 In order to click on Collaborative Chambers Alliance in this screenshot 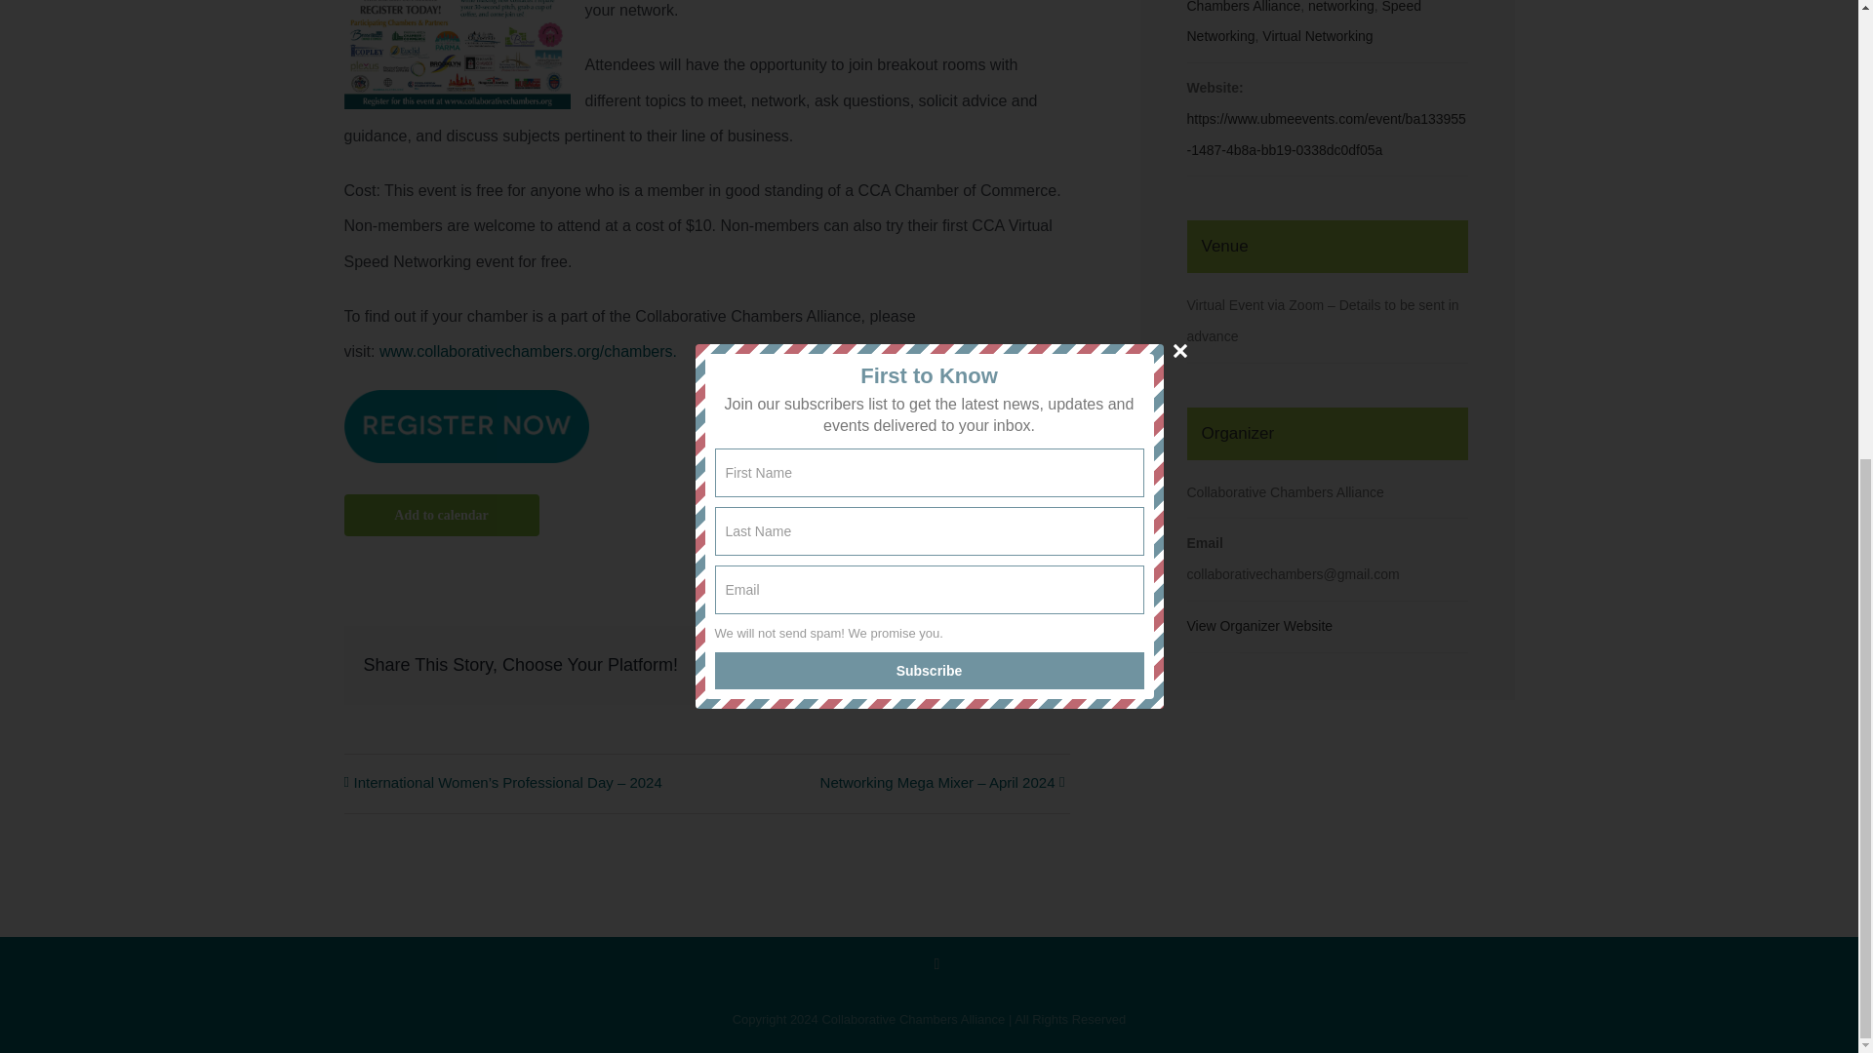, I will do `click(1302, 7)`.